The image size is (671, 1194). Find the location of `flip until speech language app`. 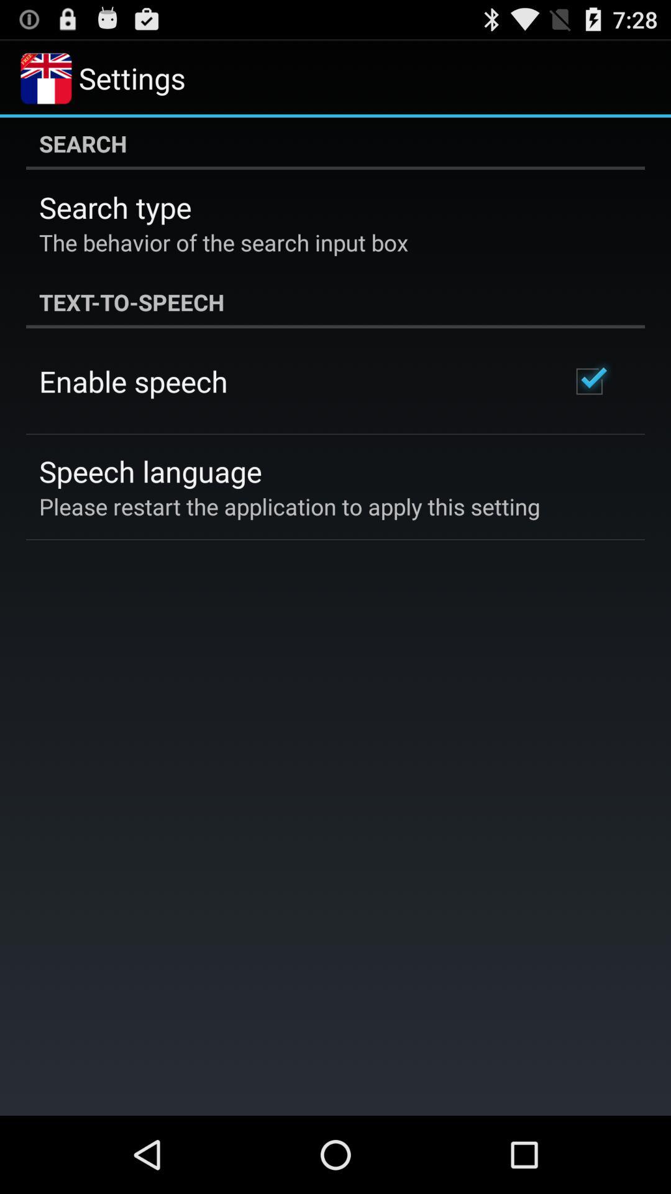

flip until speech language app is located at coordinates (150, 471).